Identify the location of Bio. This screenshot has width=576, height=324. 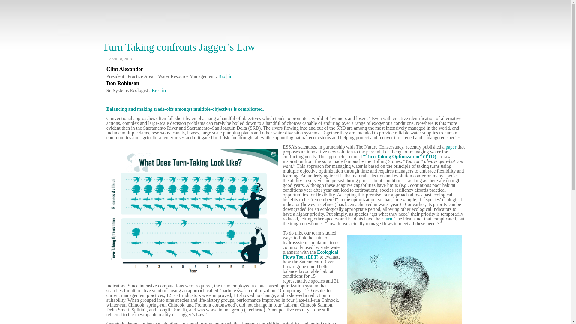
(221, 76).